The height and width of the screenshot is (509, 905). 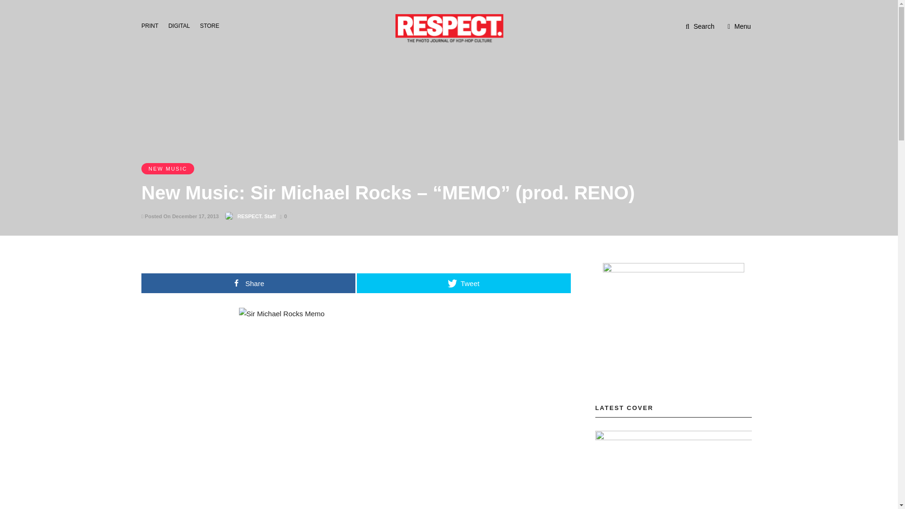 I want to click on DIGITAL, so click(x=182, y=25).